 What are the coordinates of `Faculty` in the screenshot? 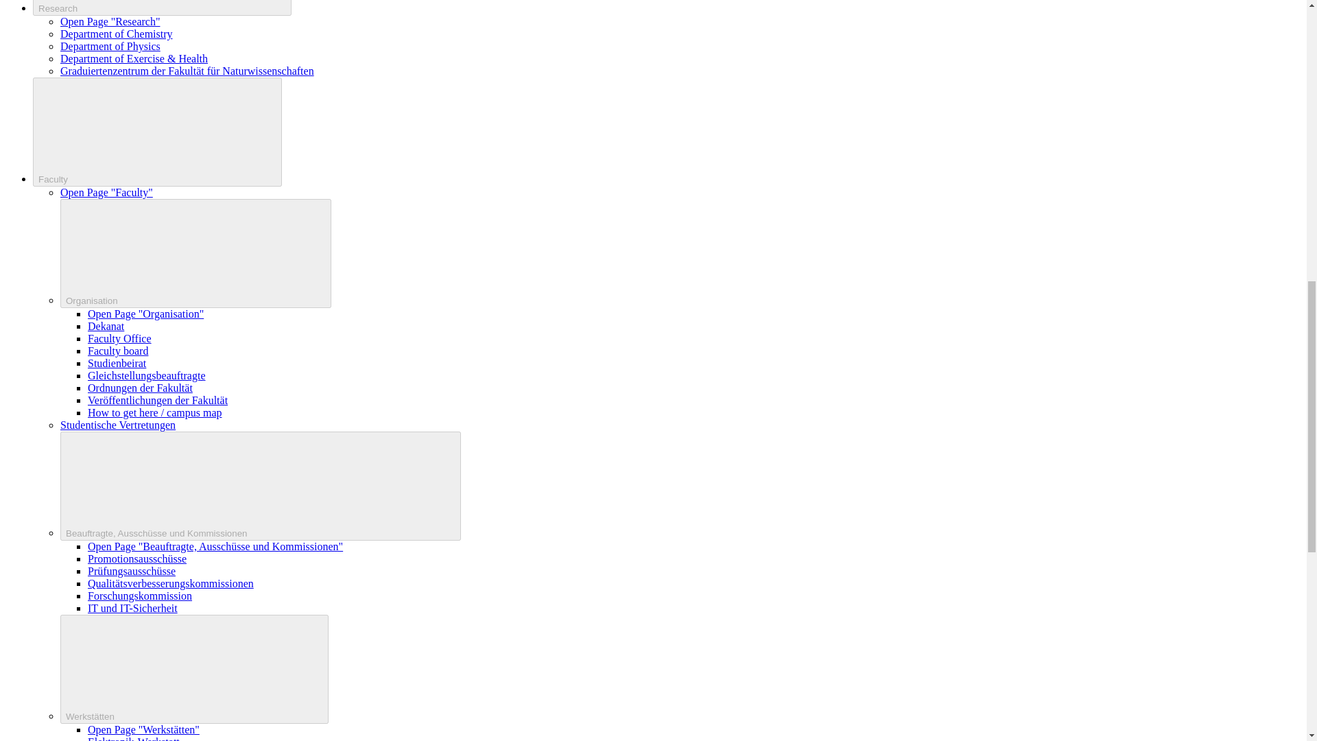 It's located at (157, 132).